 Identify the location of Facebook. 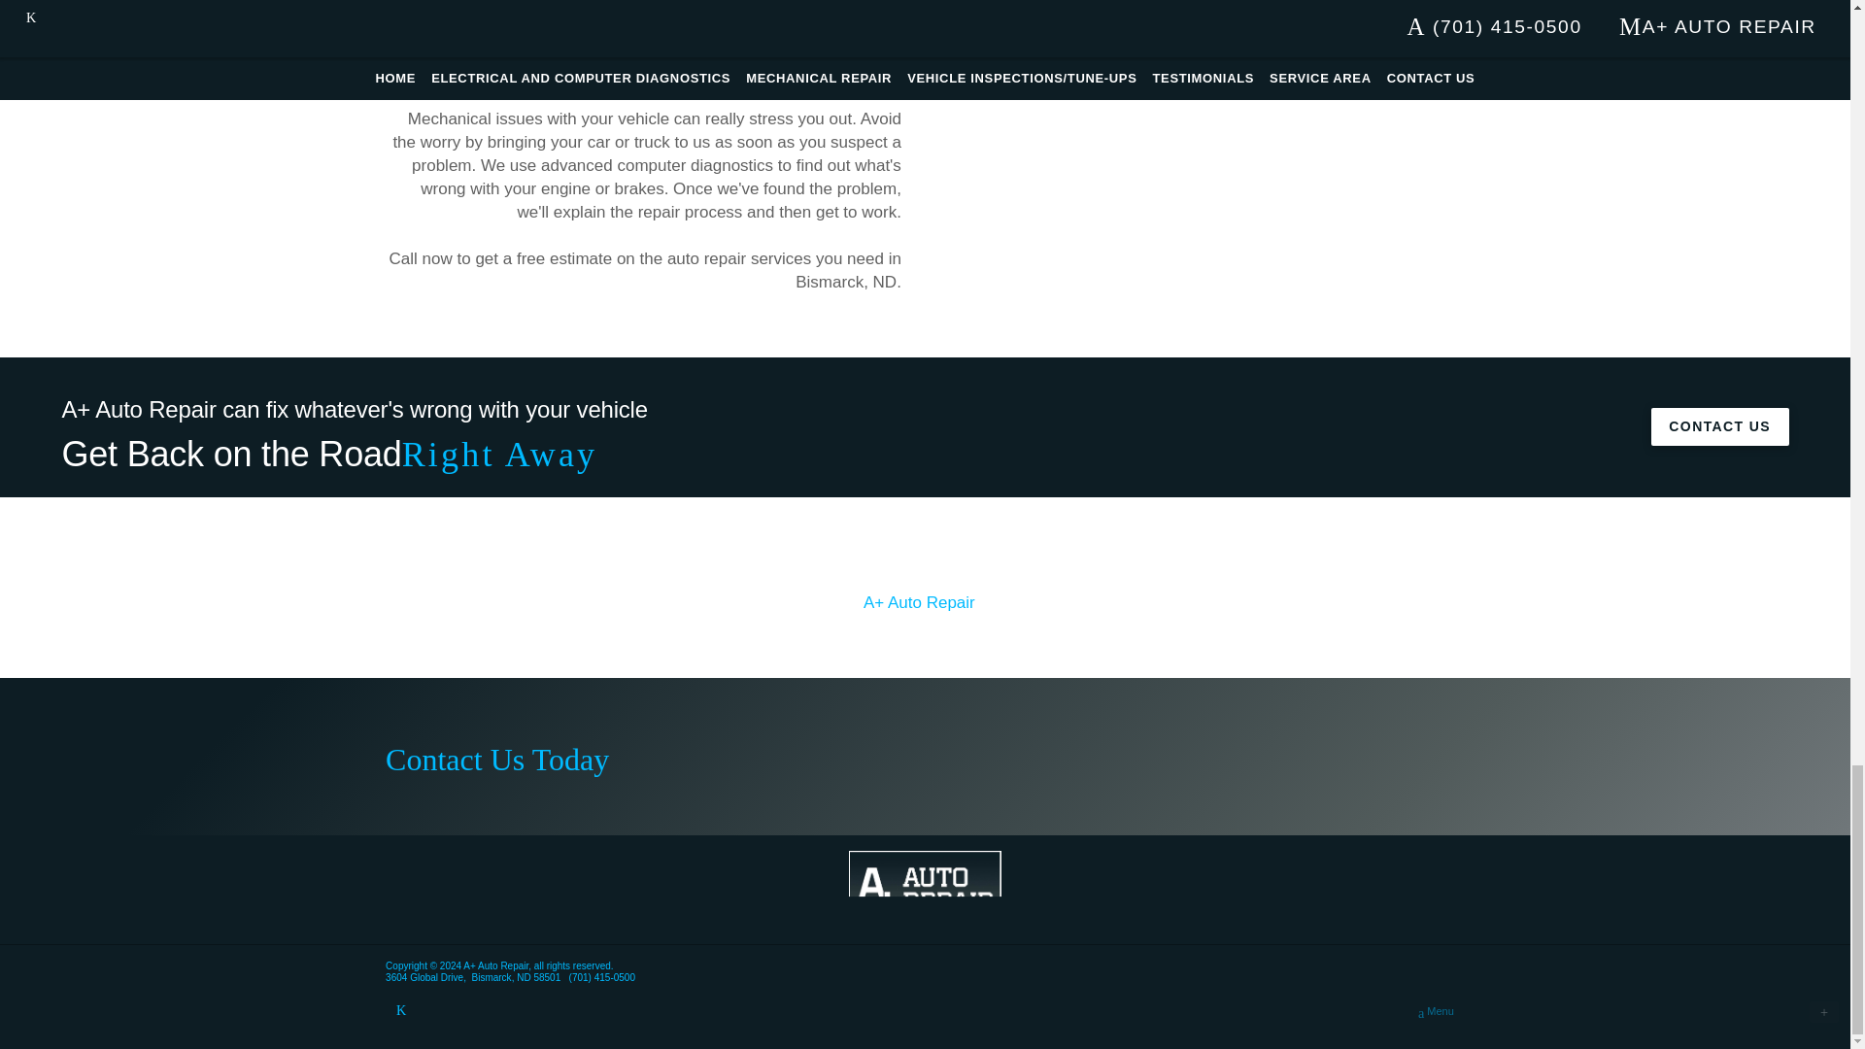
(400, 1010).